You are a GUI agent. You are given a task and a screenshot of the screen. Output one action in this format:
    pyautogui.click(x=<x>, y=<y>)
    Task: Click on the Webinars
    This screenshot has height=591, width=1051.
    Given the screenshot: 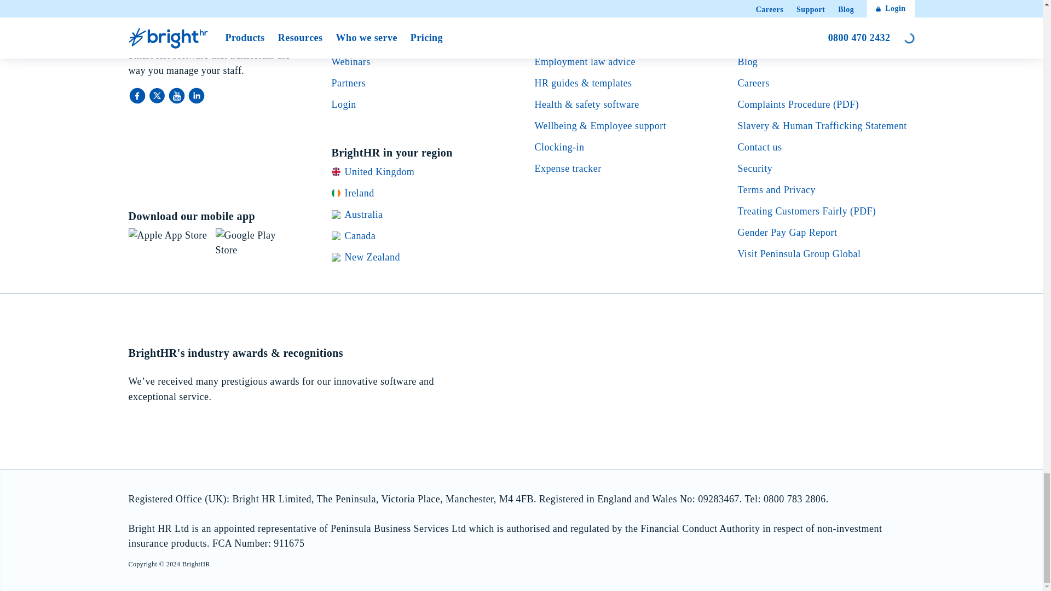 What is the action you would take?
    pyautogui.click(x=351, y=61)
    